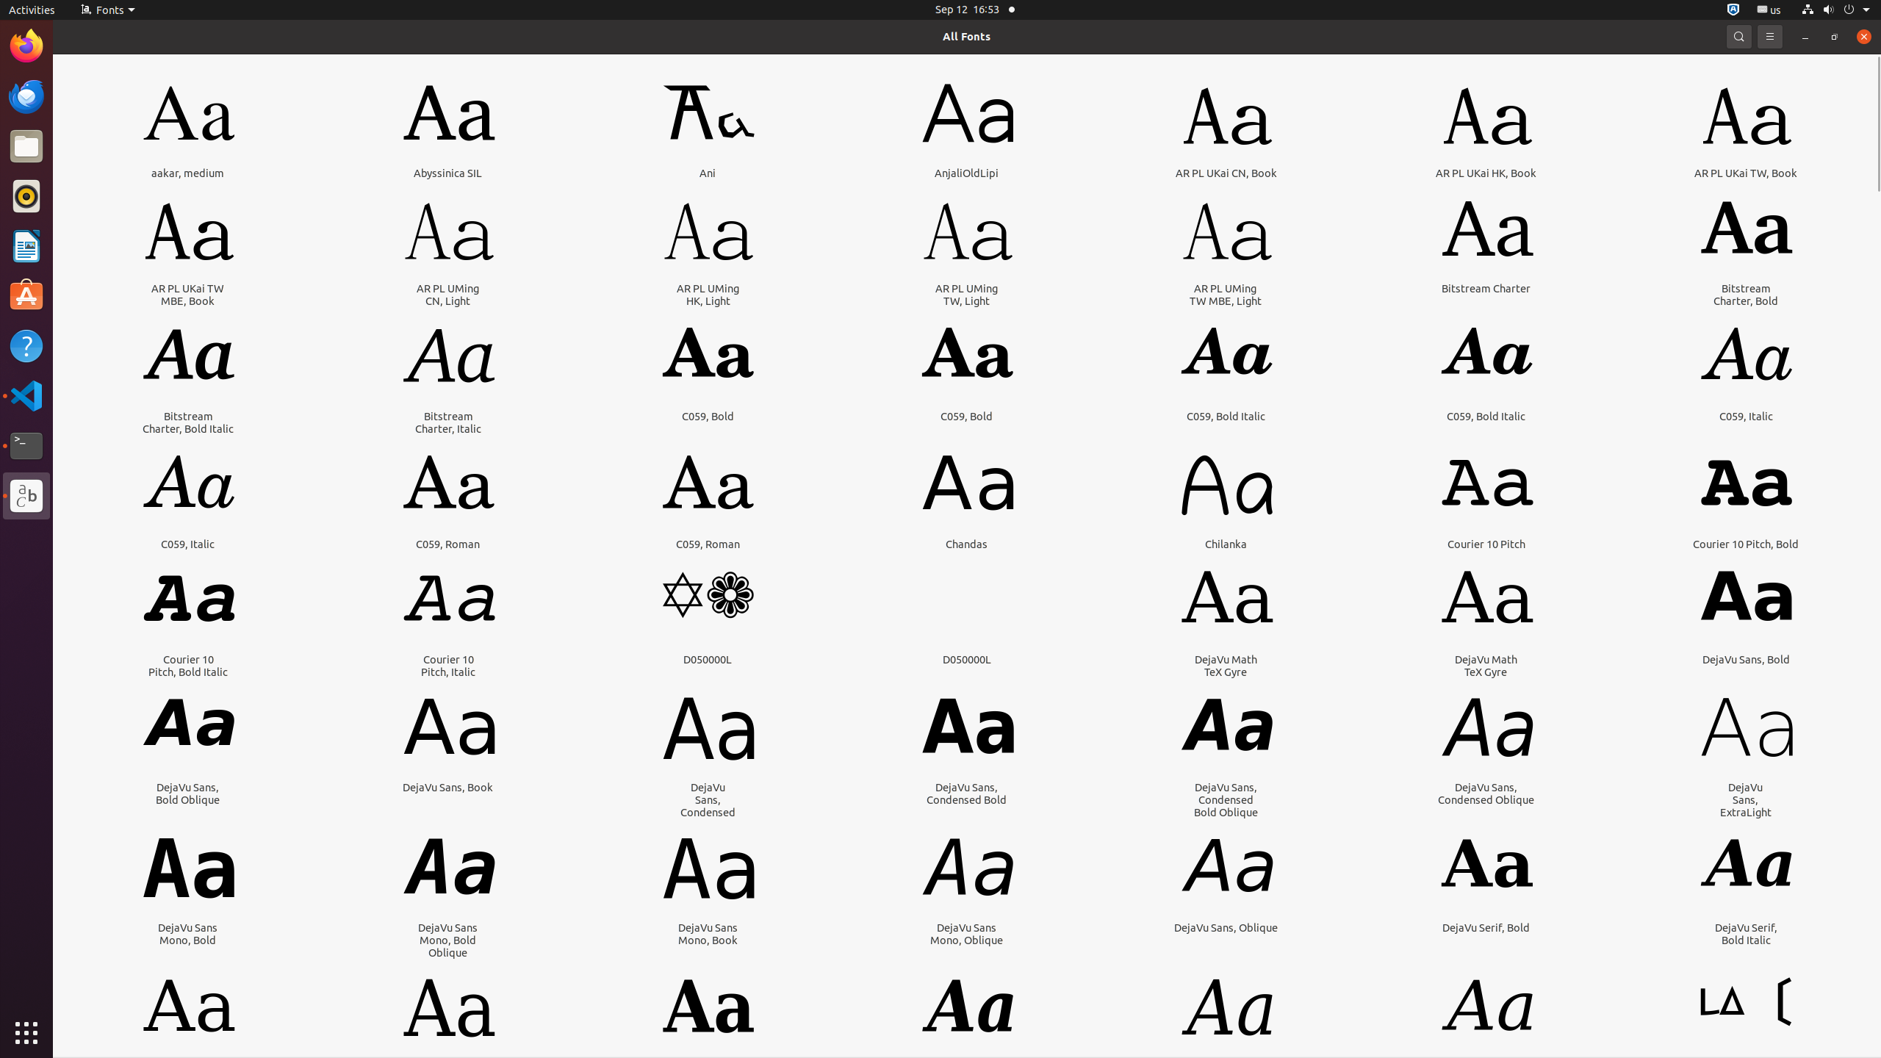 This screenshot has height=1058, width=1881. Describe the element at coordinates (708, 416) in the screenshot. I see `C059, Bold` at that location.